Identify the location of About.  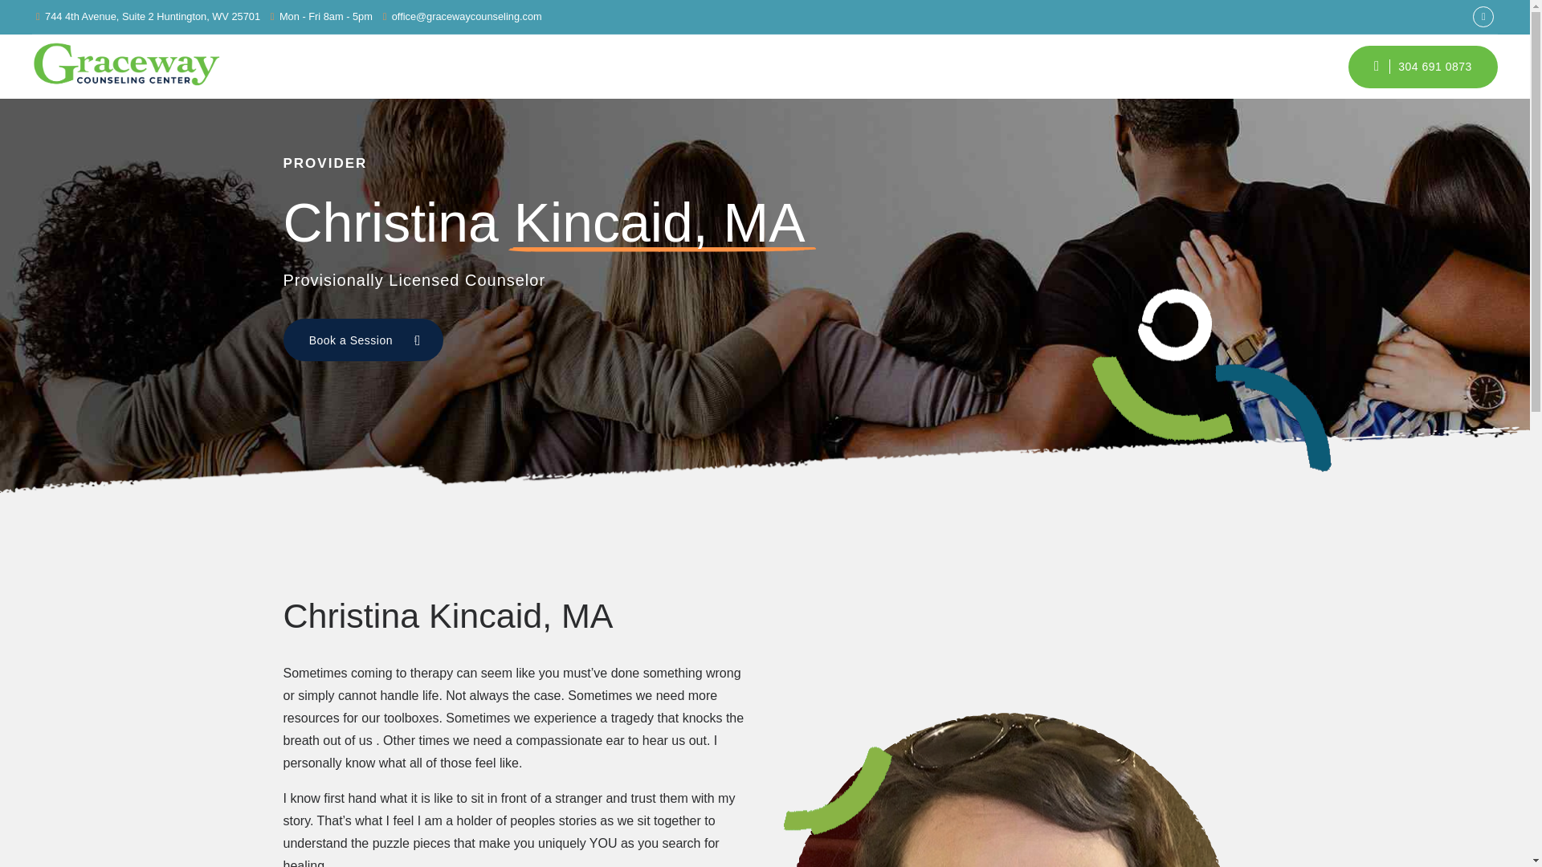
(883, 66).